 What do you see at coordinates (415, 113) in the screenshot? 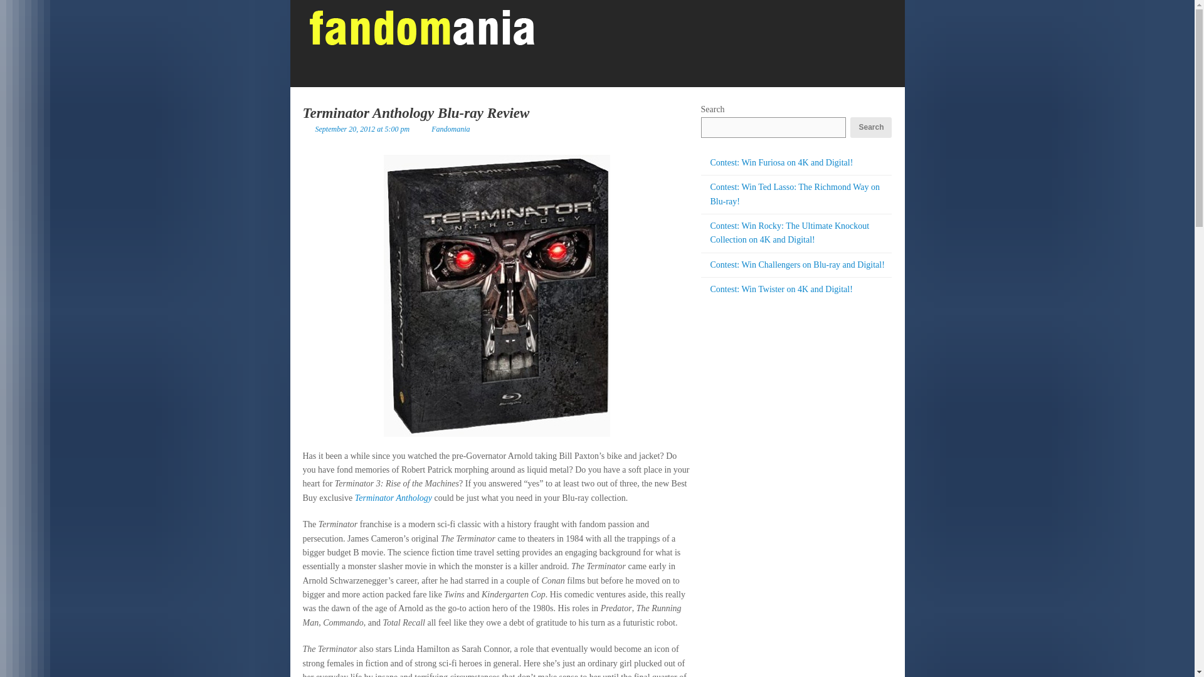
I see `Terminator Anthology Blu-ray Review` at bounding box center [415, 113].